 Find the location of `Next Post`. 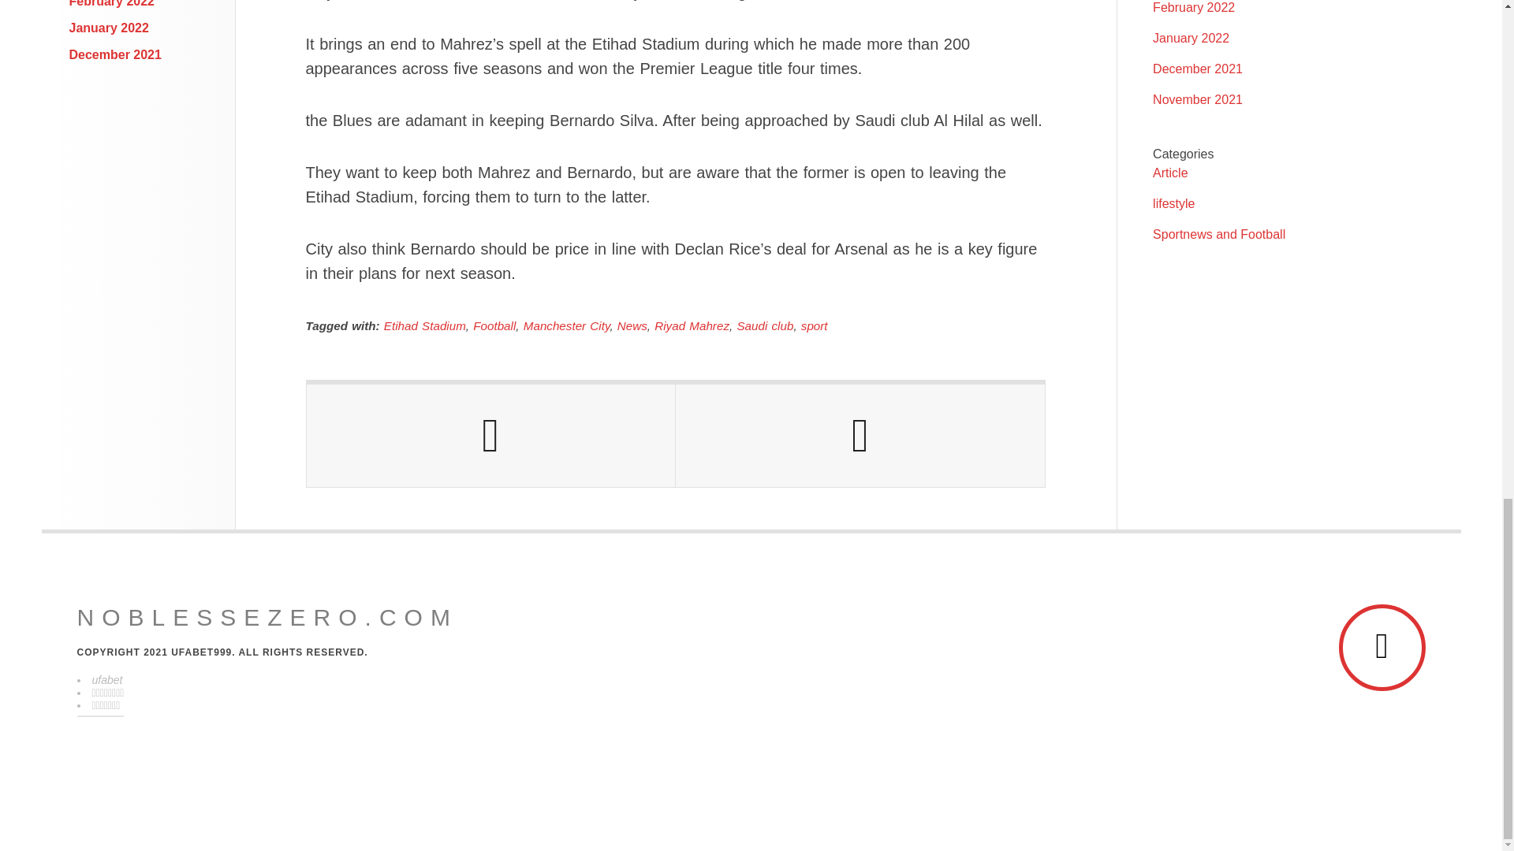

Next Post is located at coordinates (860, 435).